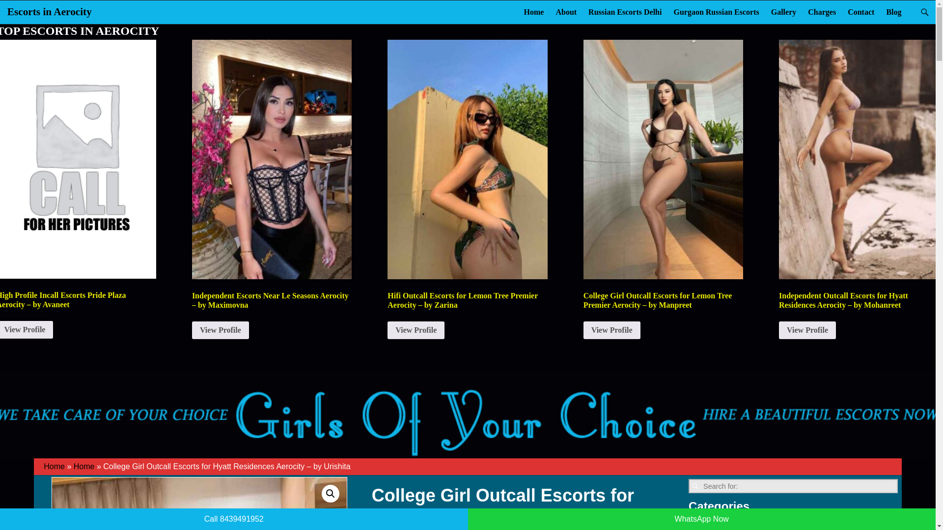 Image resolution: width=943 pixels, height=530 pixels. I want to click on Home, so click(54, 466).